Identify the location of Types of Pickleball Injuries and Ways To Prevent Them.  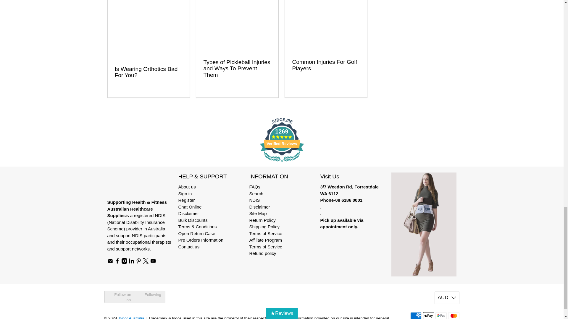
(237, 68).